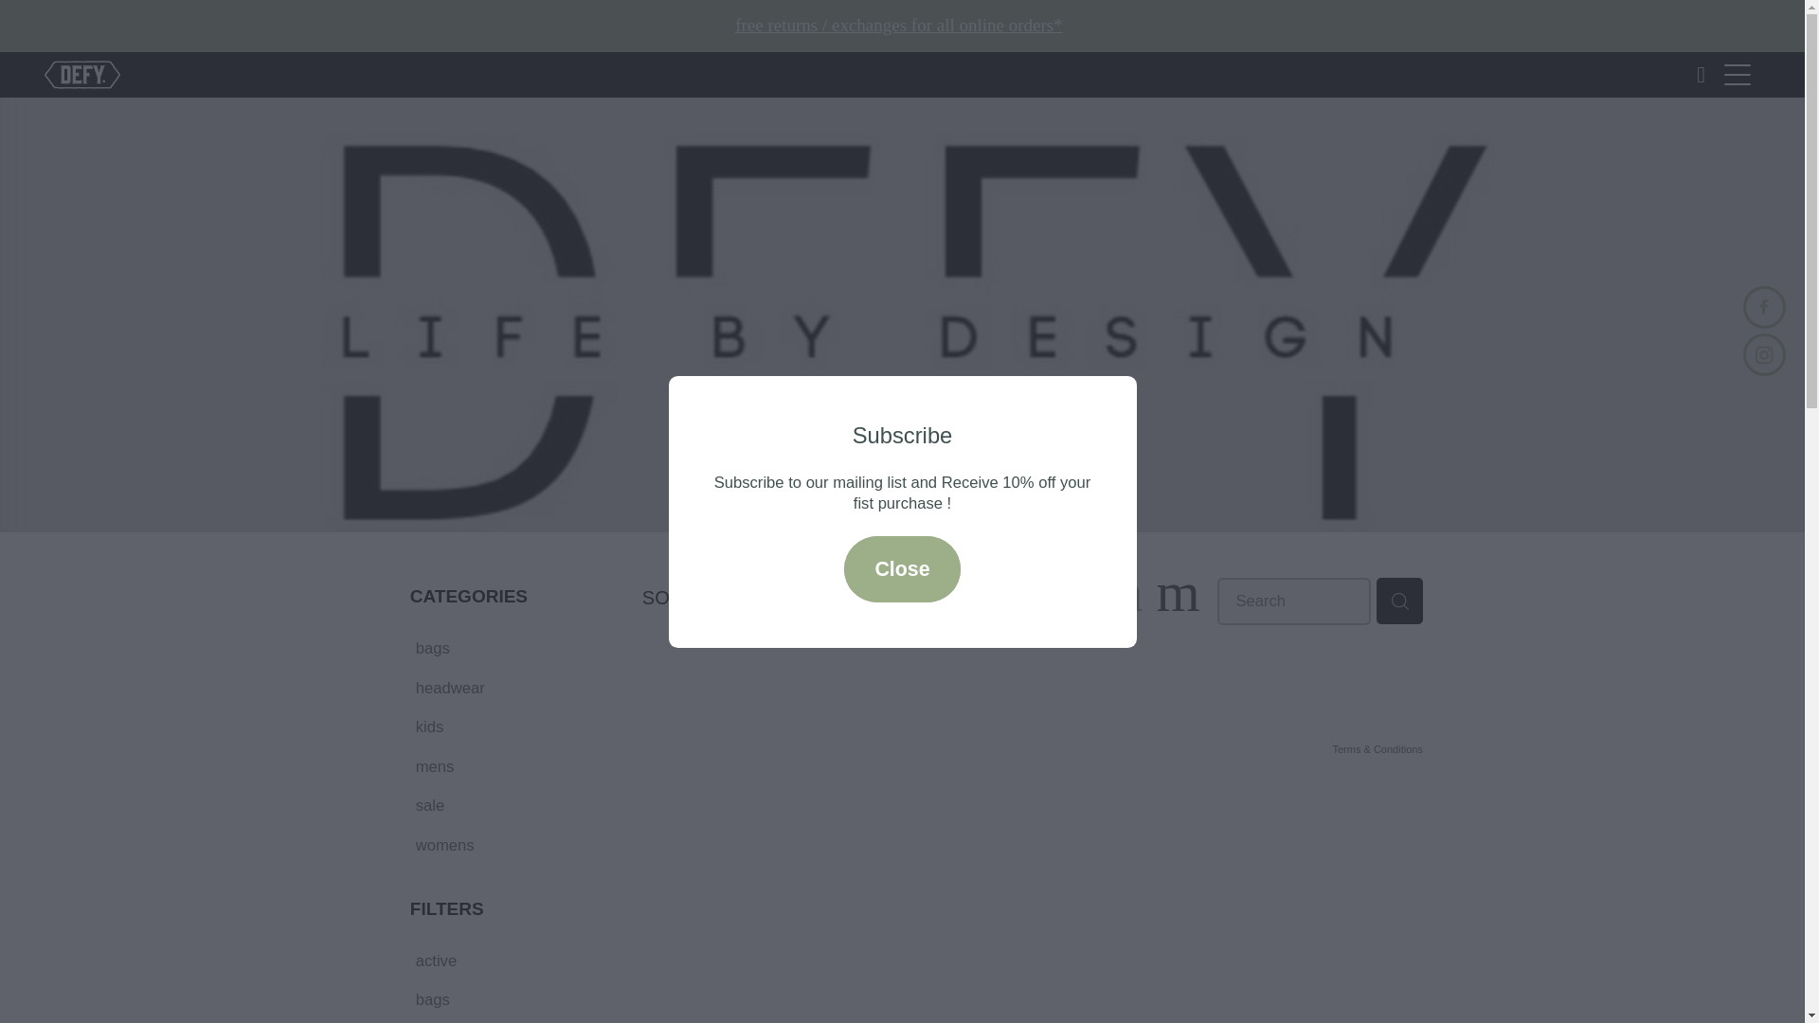  I want to click on kids, so click(514, 726).